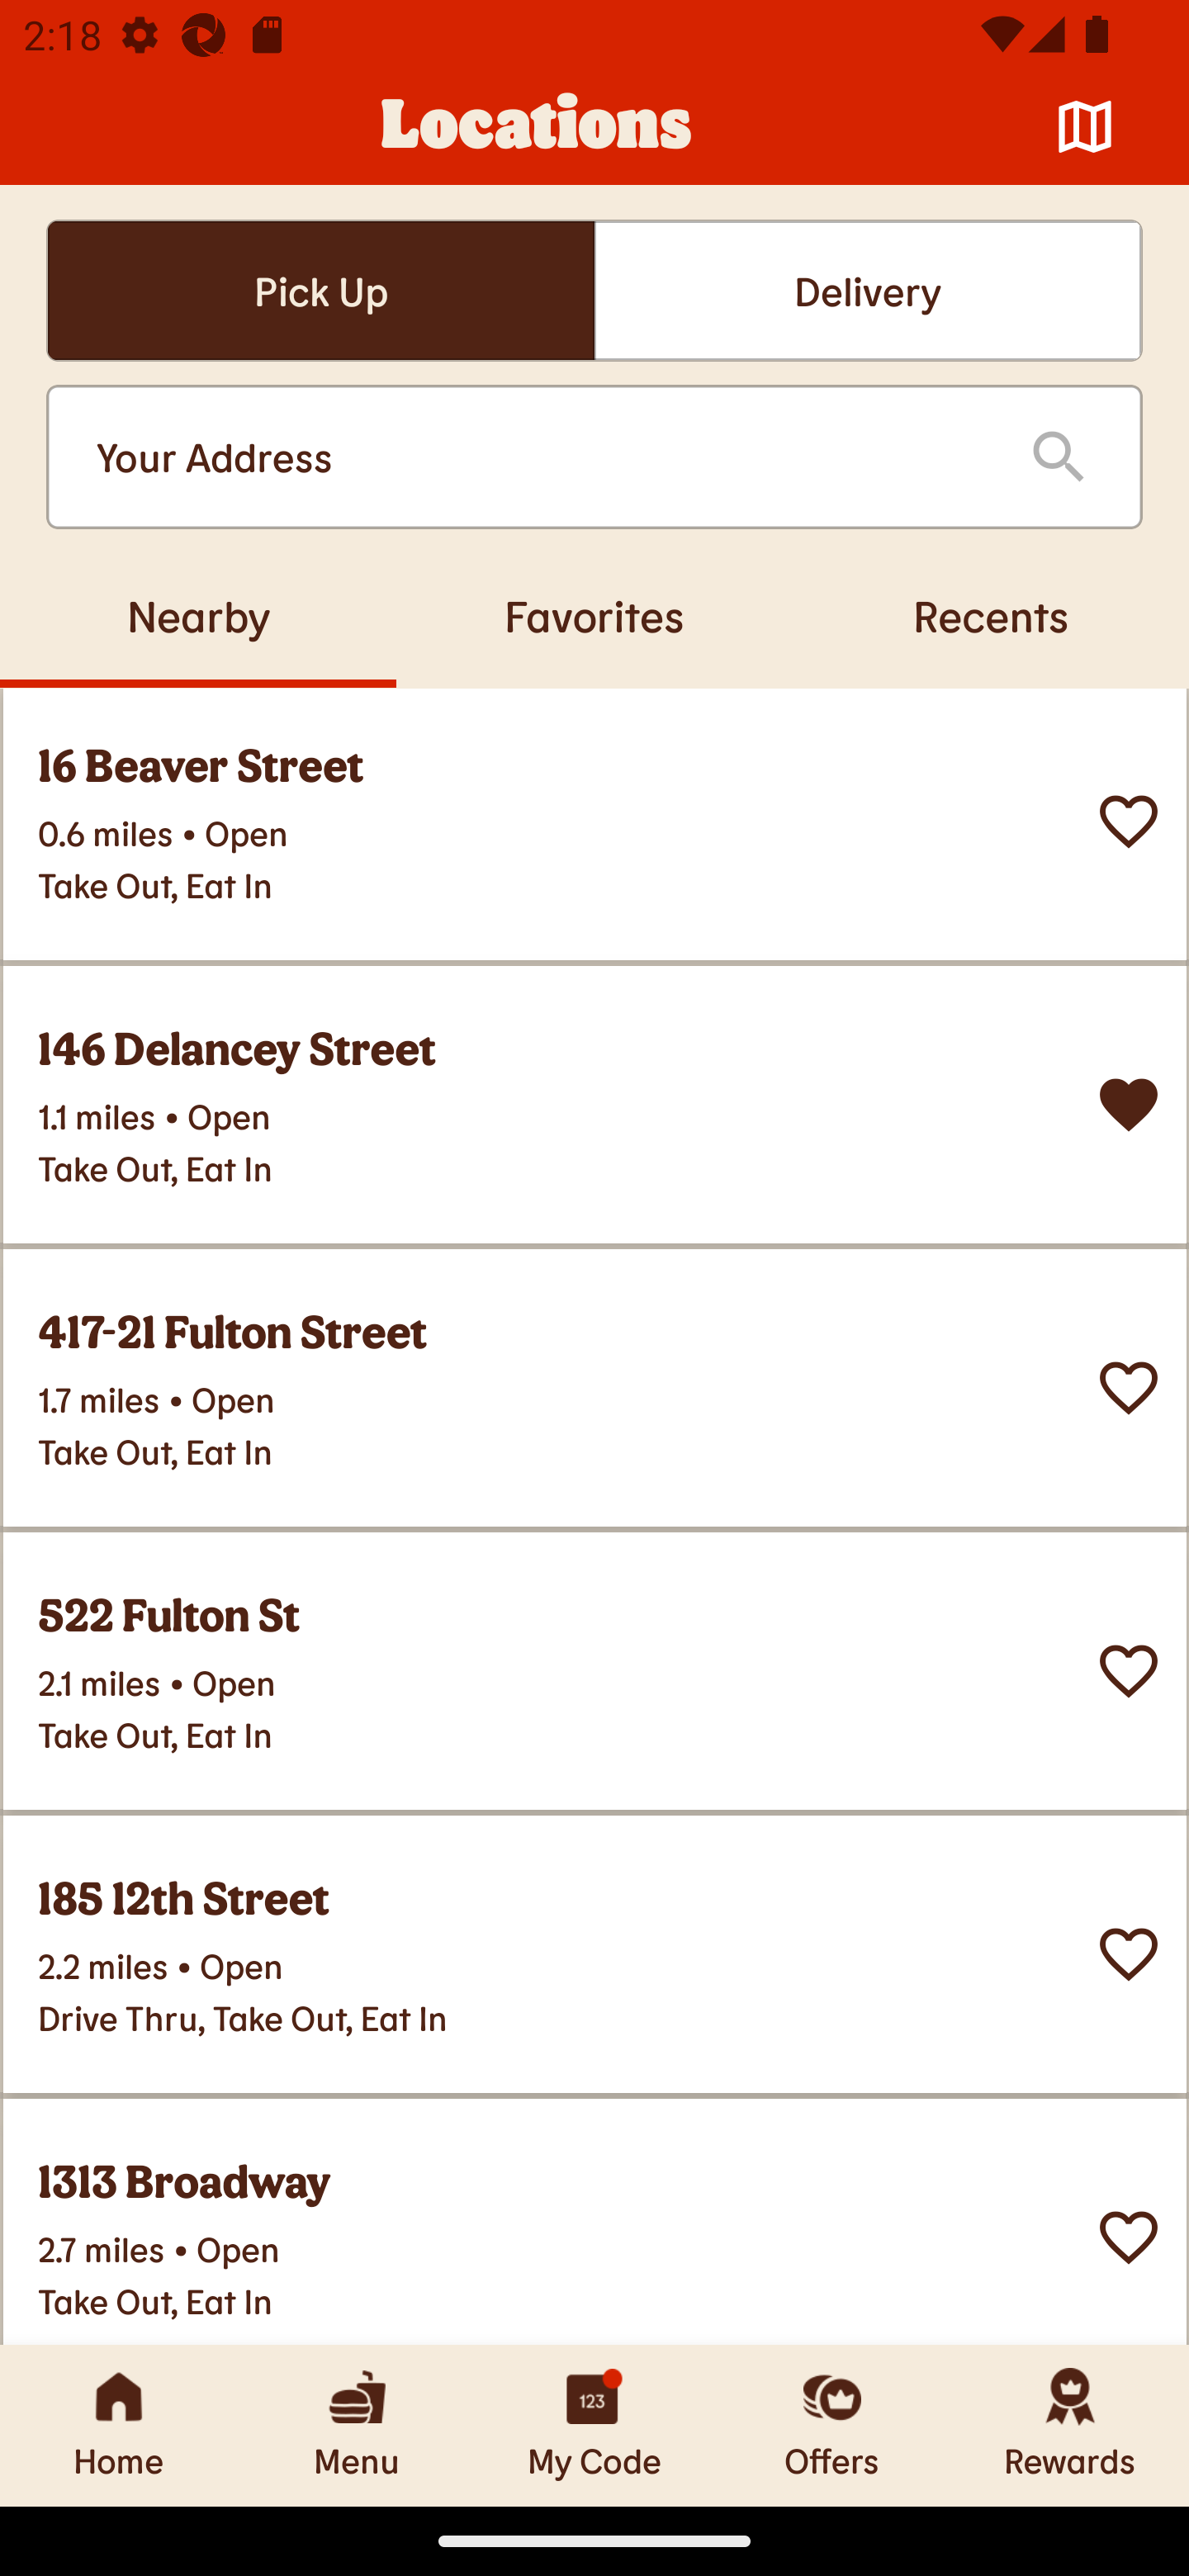 Image resolution: width=1189 pixels, height=2576 pixels. Describe the element at coordinates (594, 615) in the screenshot. I see `Favorites` at that location.